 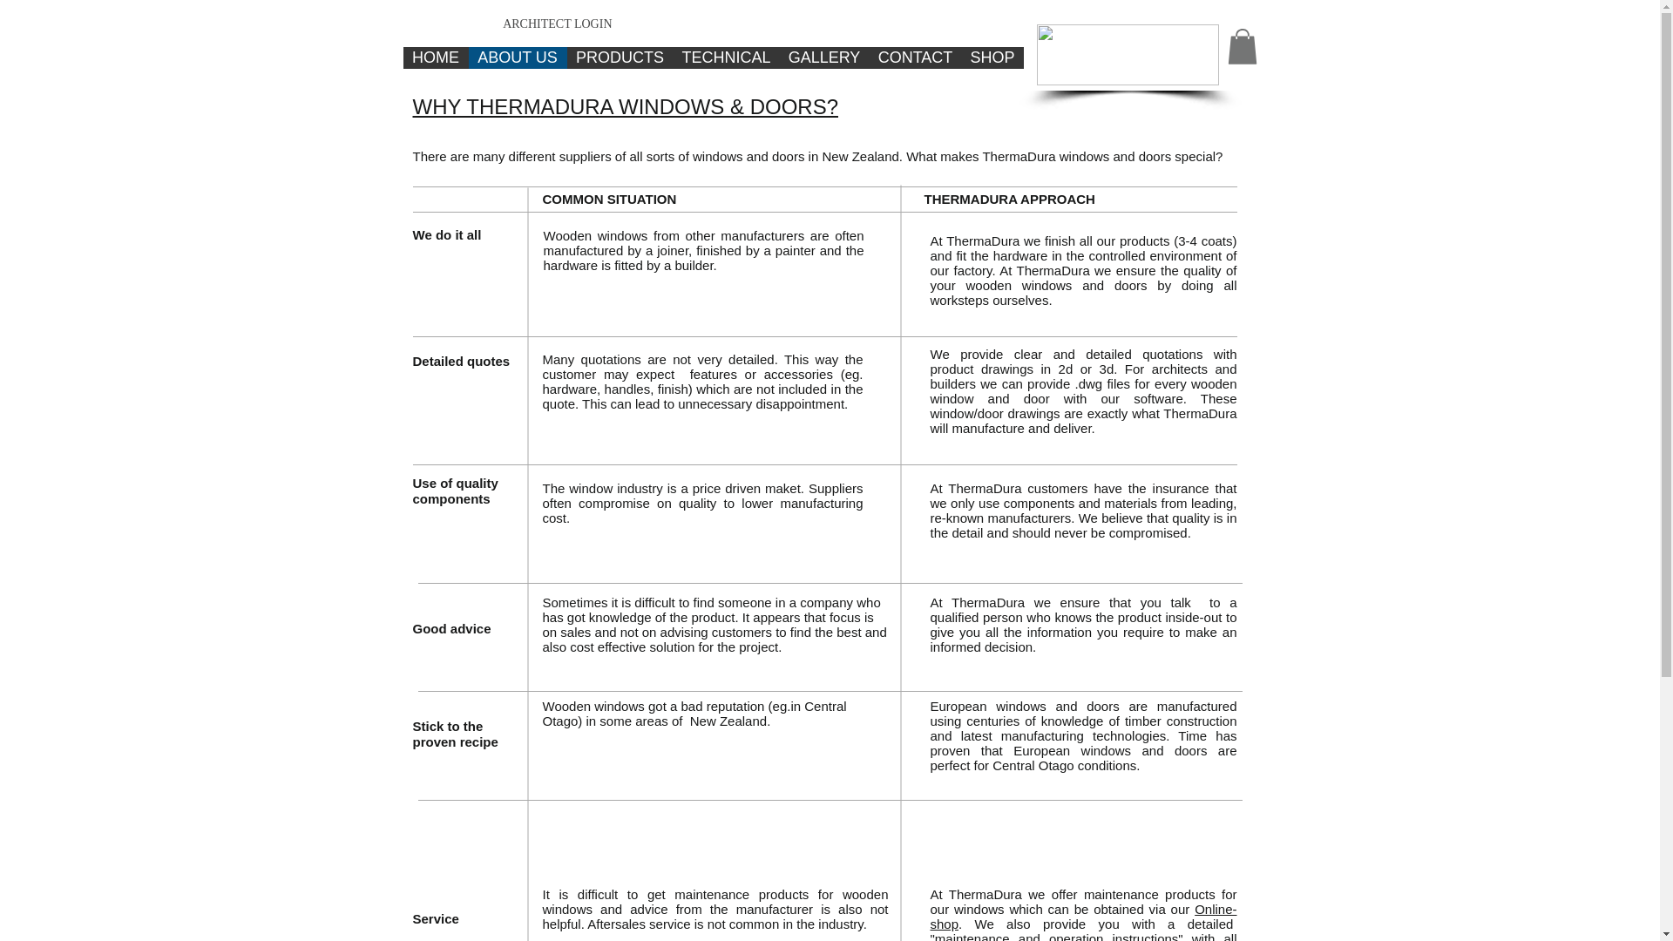 What do you see at coordinates (518, 58) in the screenshot?
I see `ABOUT US` at bounding box center [518, 58].